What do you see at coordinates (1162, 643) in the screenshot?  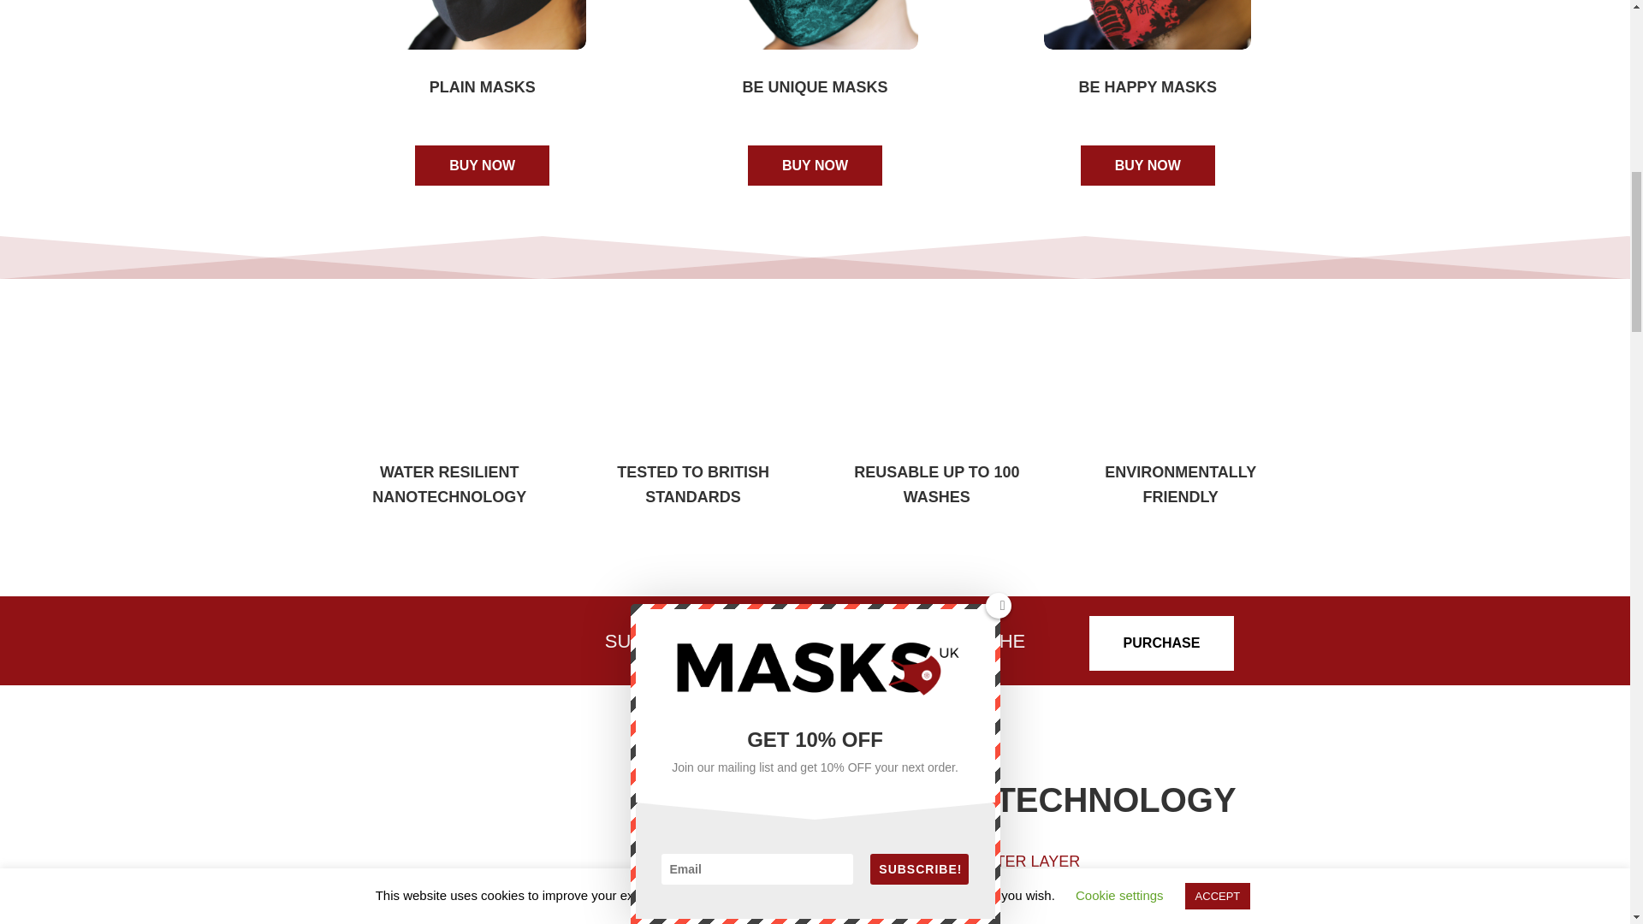 I see `PURCHASE` at bounding box center [1162, 643].